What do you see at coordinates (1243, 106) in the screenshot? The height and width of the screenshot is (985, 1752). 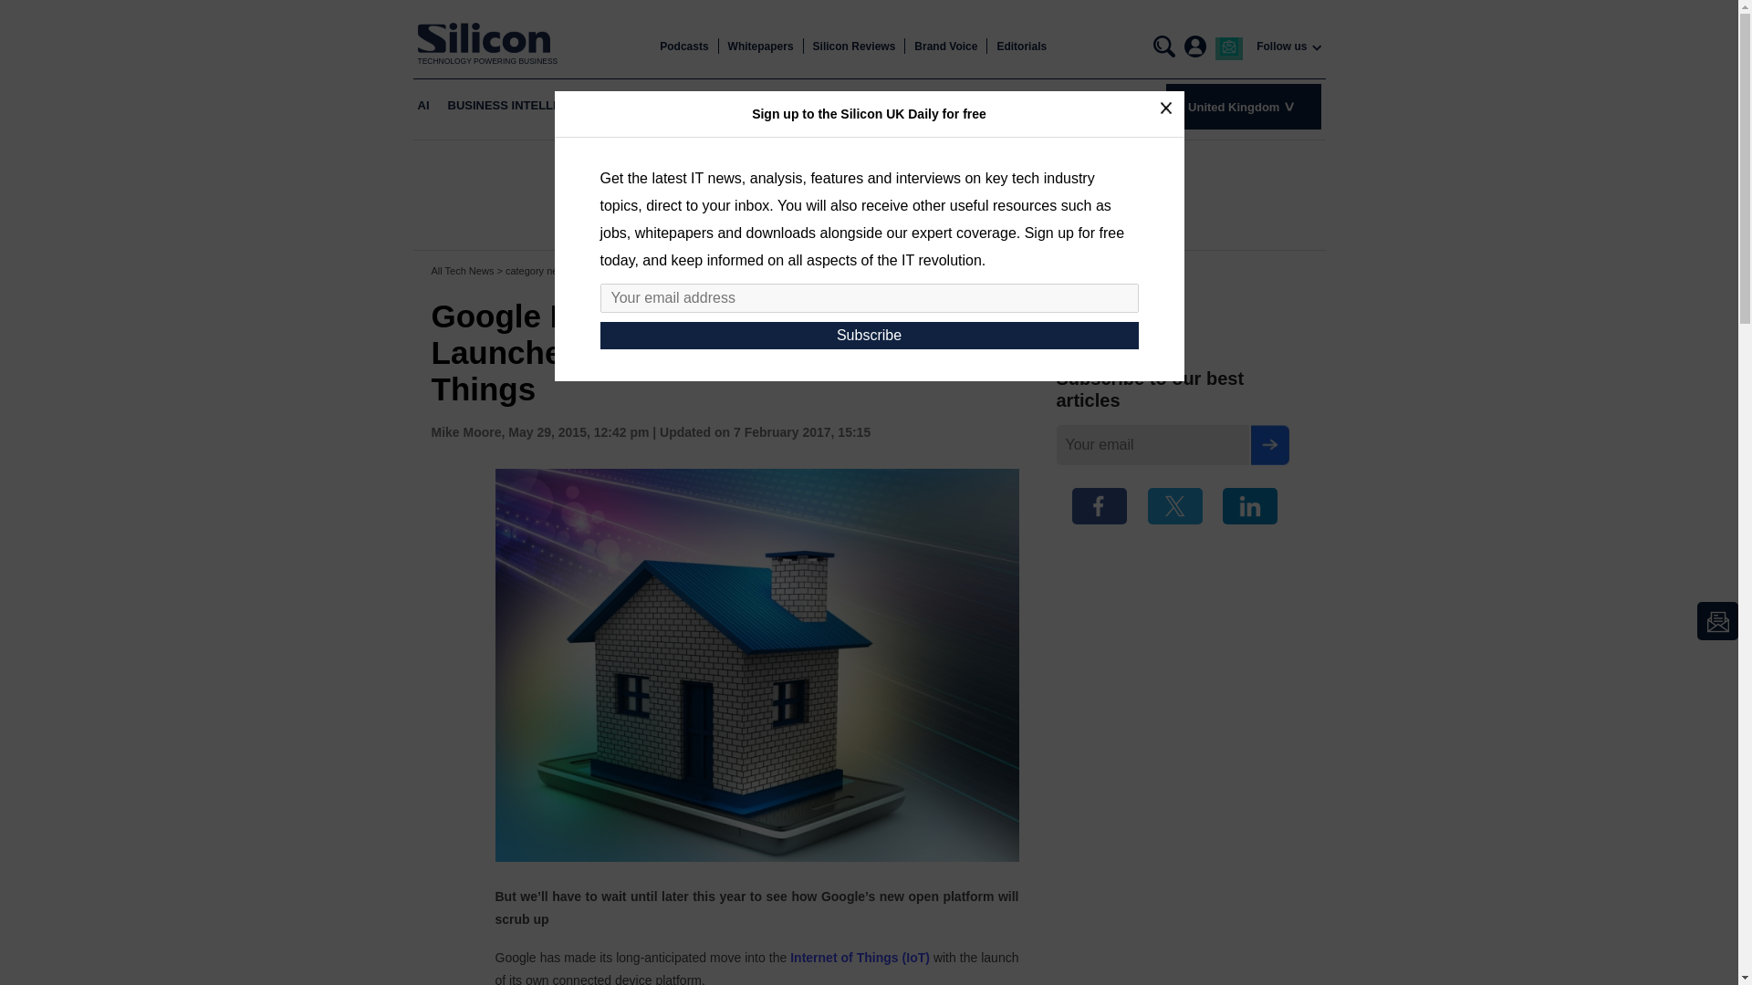 I see `United Kingdom` at bounding box center [1243, 106].